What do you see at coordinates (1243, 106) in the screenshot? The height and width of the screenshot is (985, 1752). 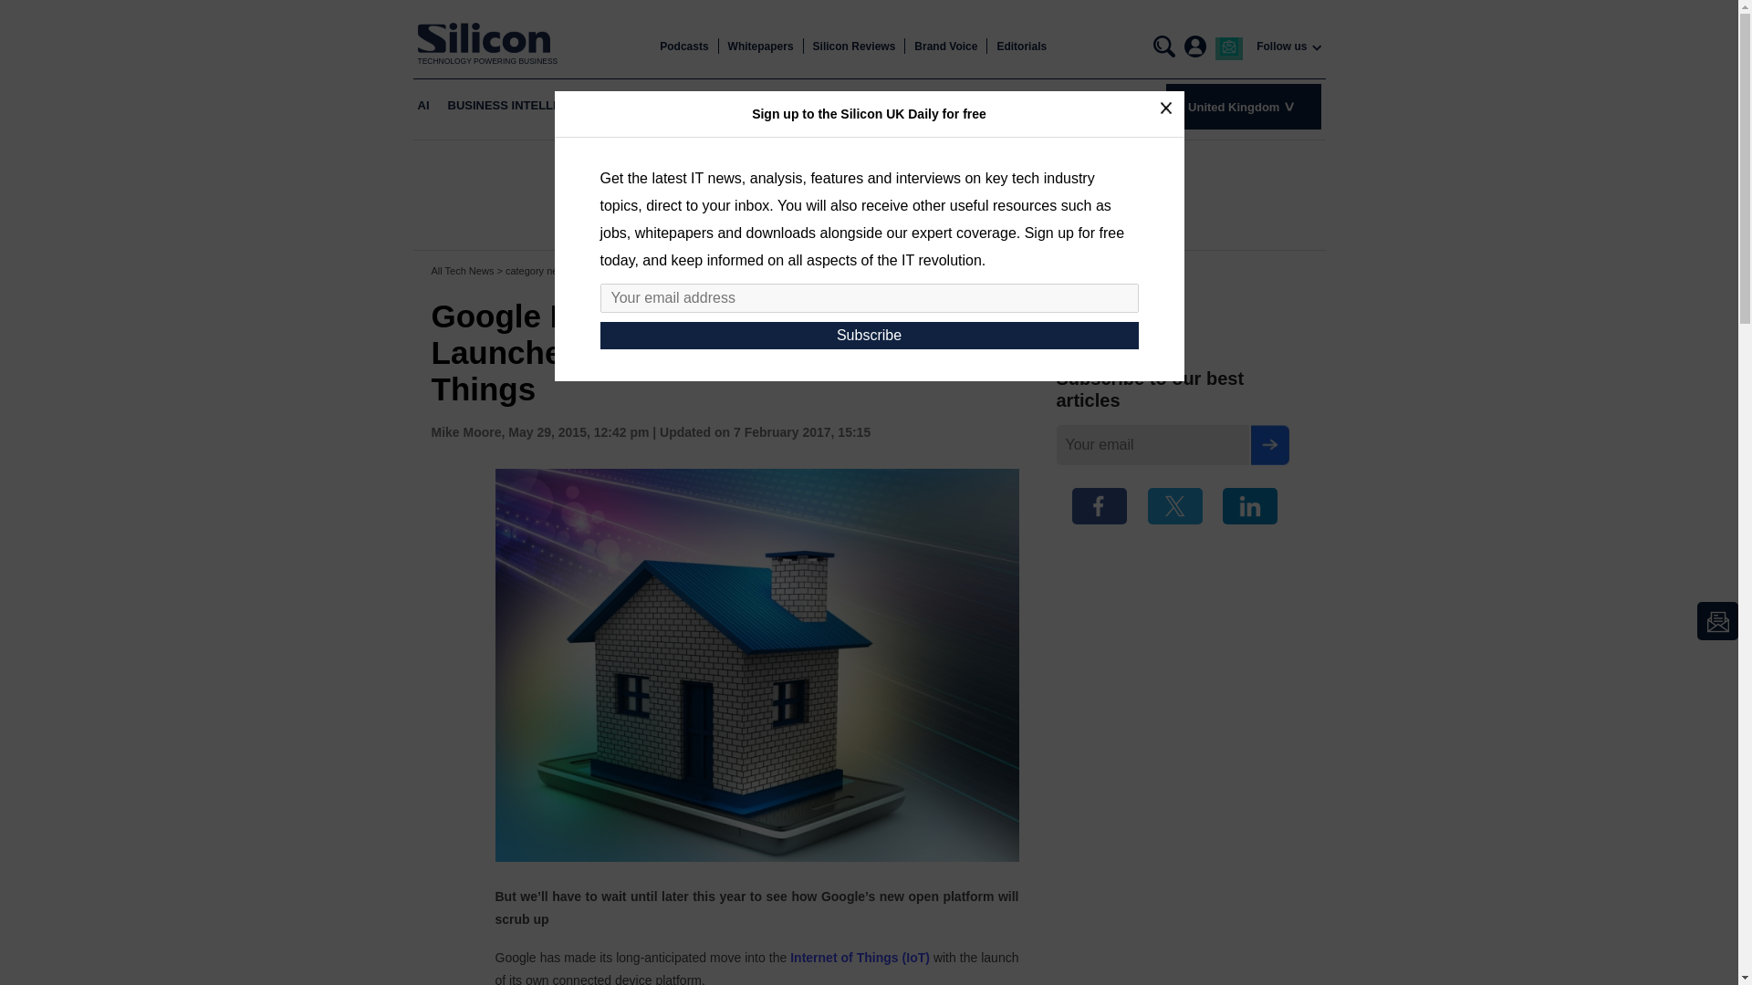 I see `United Kingdom` at bounding box center [1243, 106].